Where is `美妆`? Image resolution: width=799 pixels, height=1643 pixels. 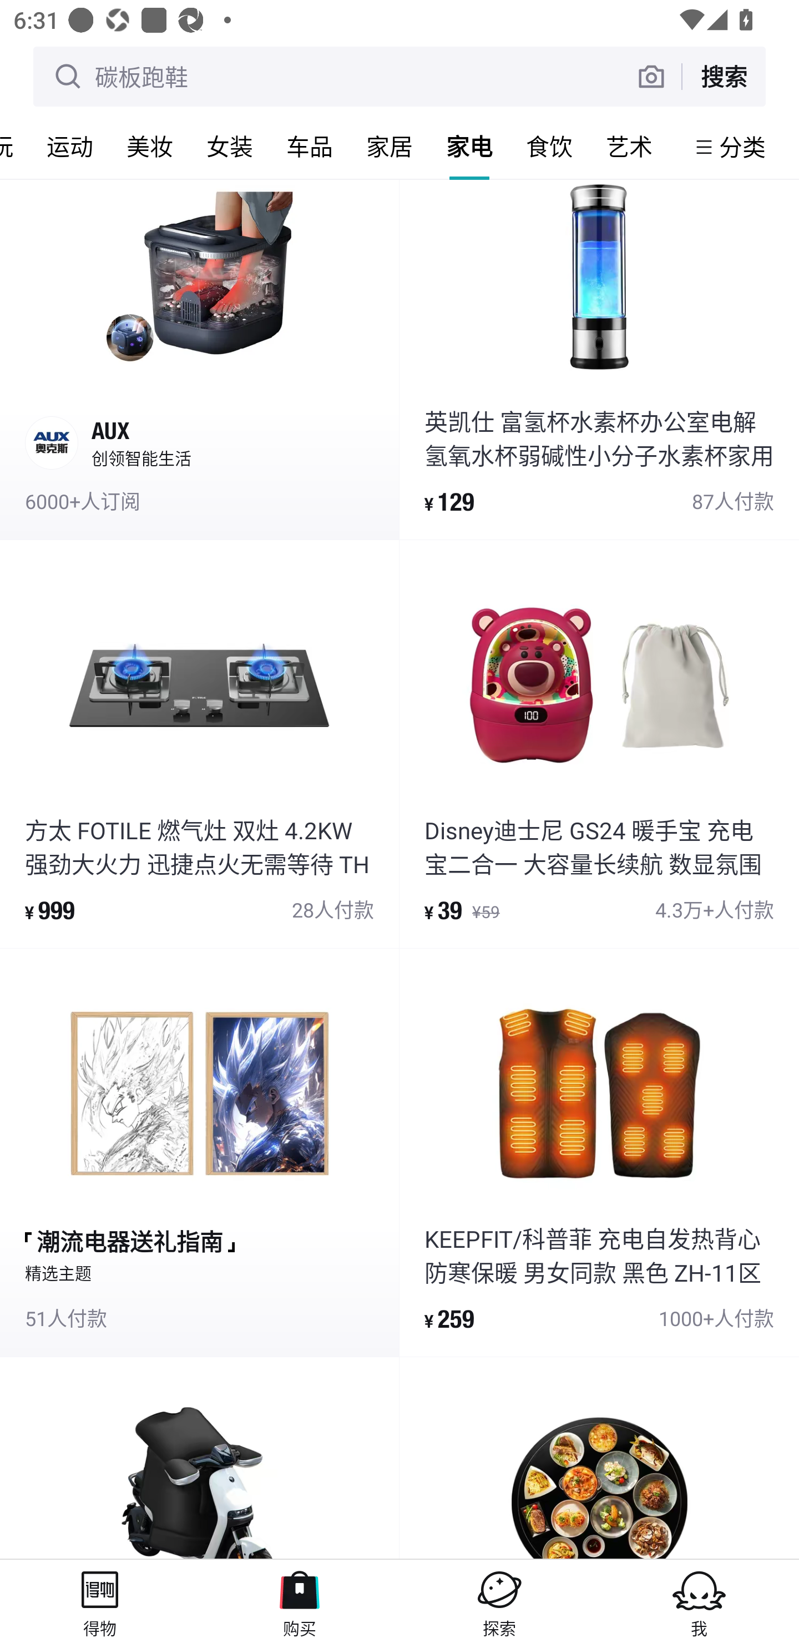
美妆 is located at coordinates (150, 146).